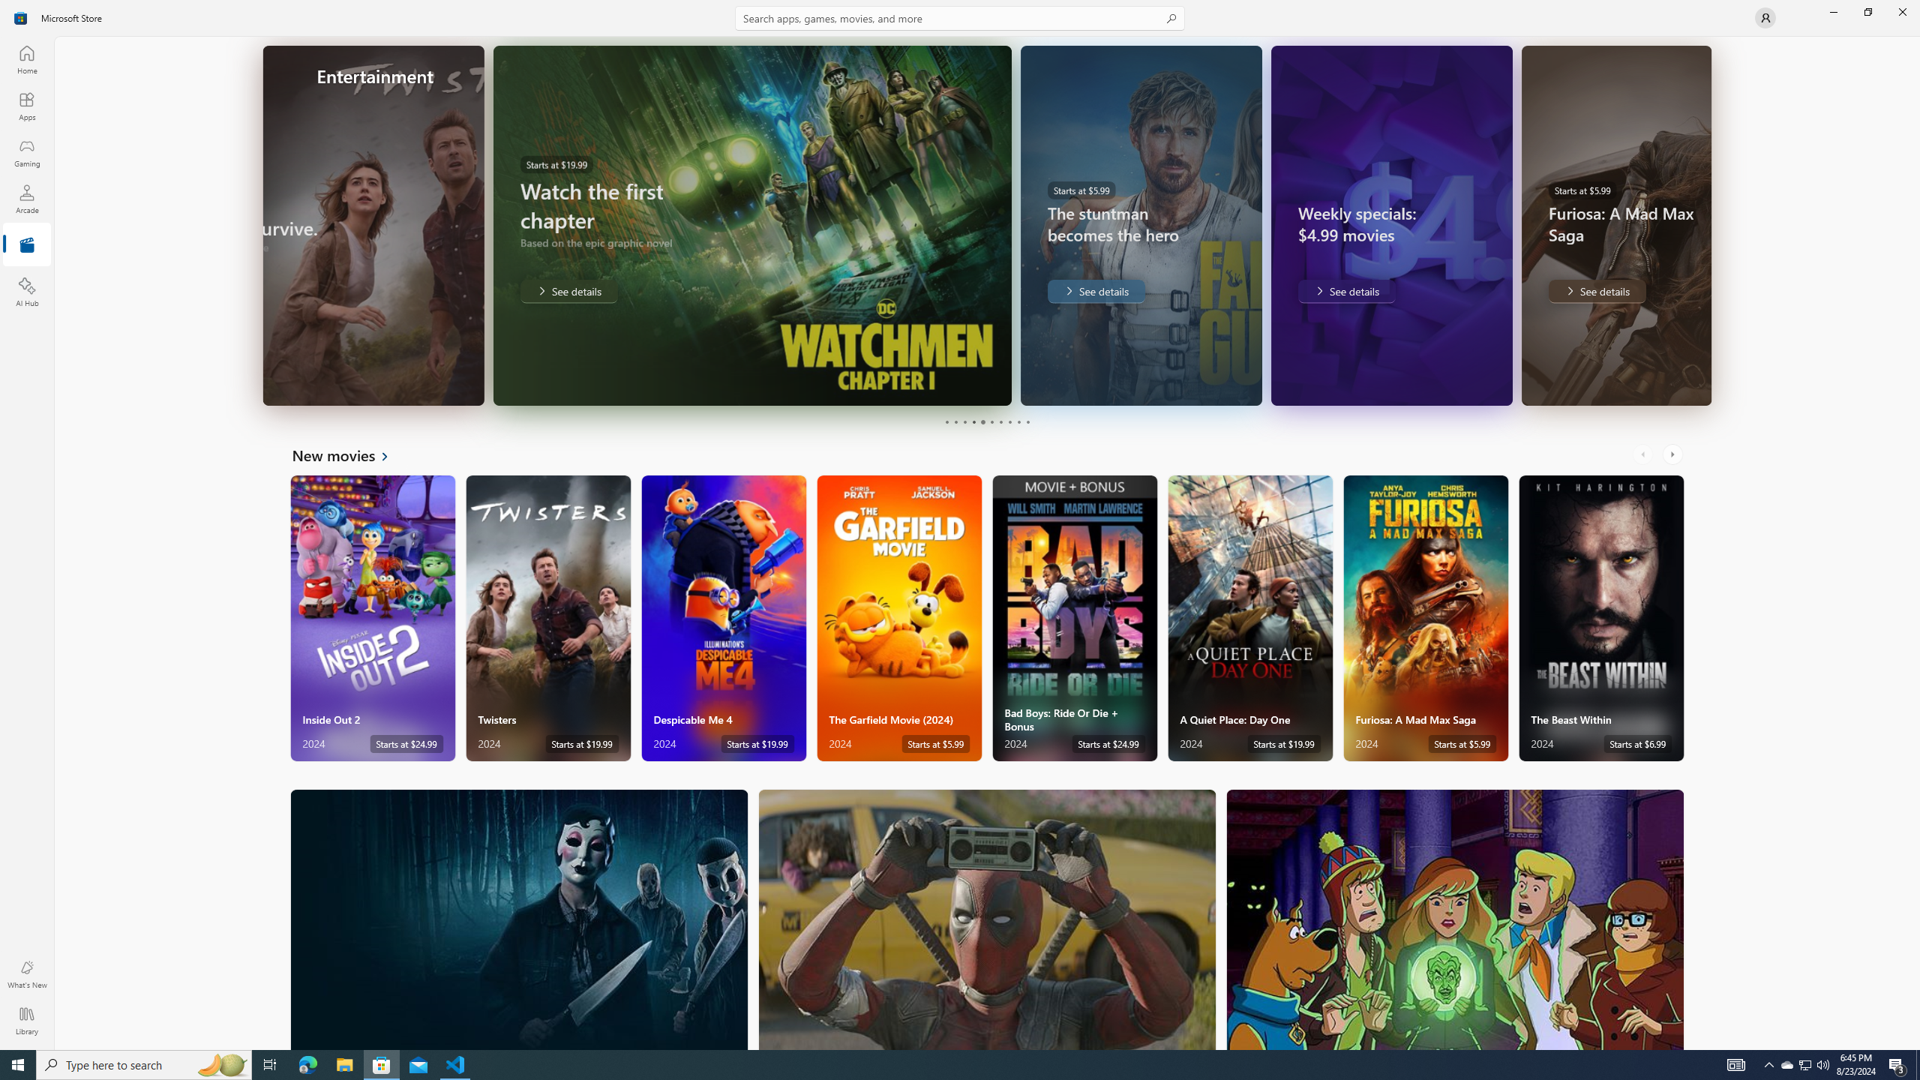  Describe the element at coordinates (349, 454) in the screenshot. I see `See all  New movies` at that location.